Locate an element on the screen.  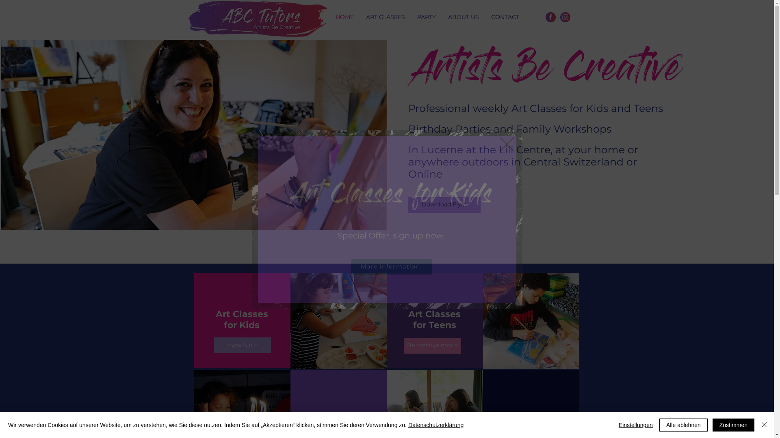
HOME is located at coordinates (344, 17).